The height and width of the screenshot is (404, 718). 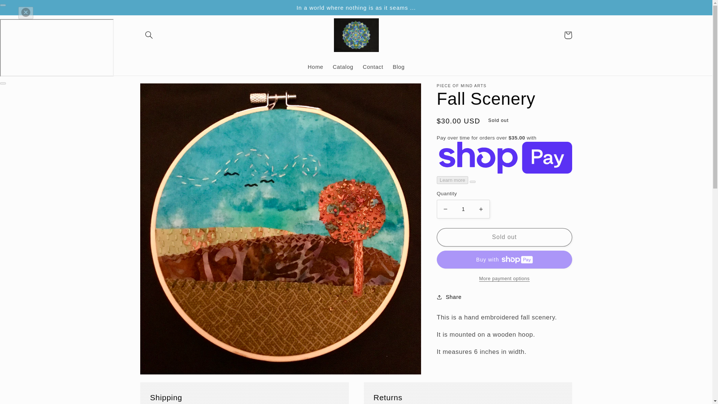 I want to click on Increase quantity for Fall Scenery, so click(x=481, y=209).